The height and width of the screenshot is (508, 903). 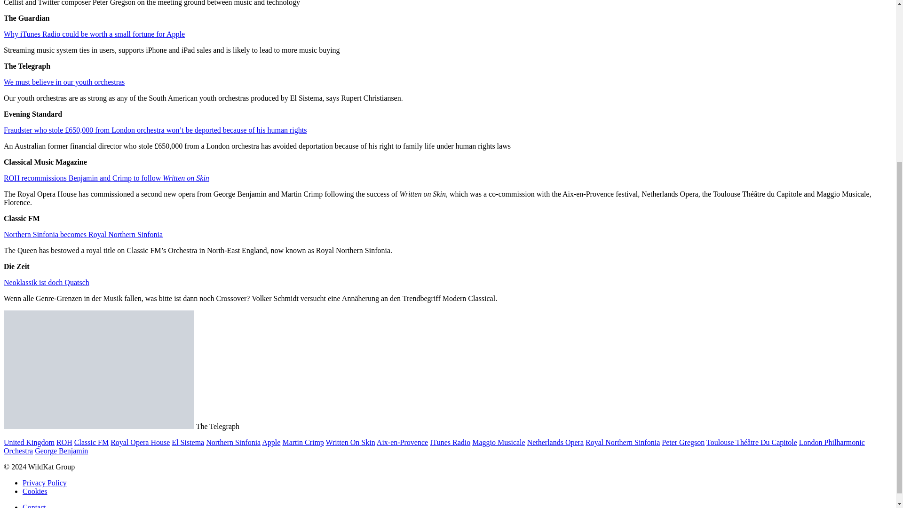 What do you see at coordinates (64, 442) in the screenshot?
I see `ROH` at bounding box center [64, 442].